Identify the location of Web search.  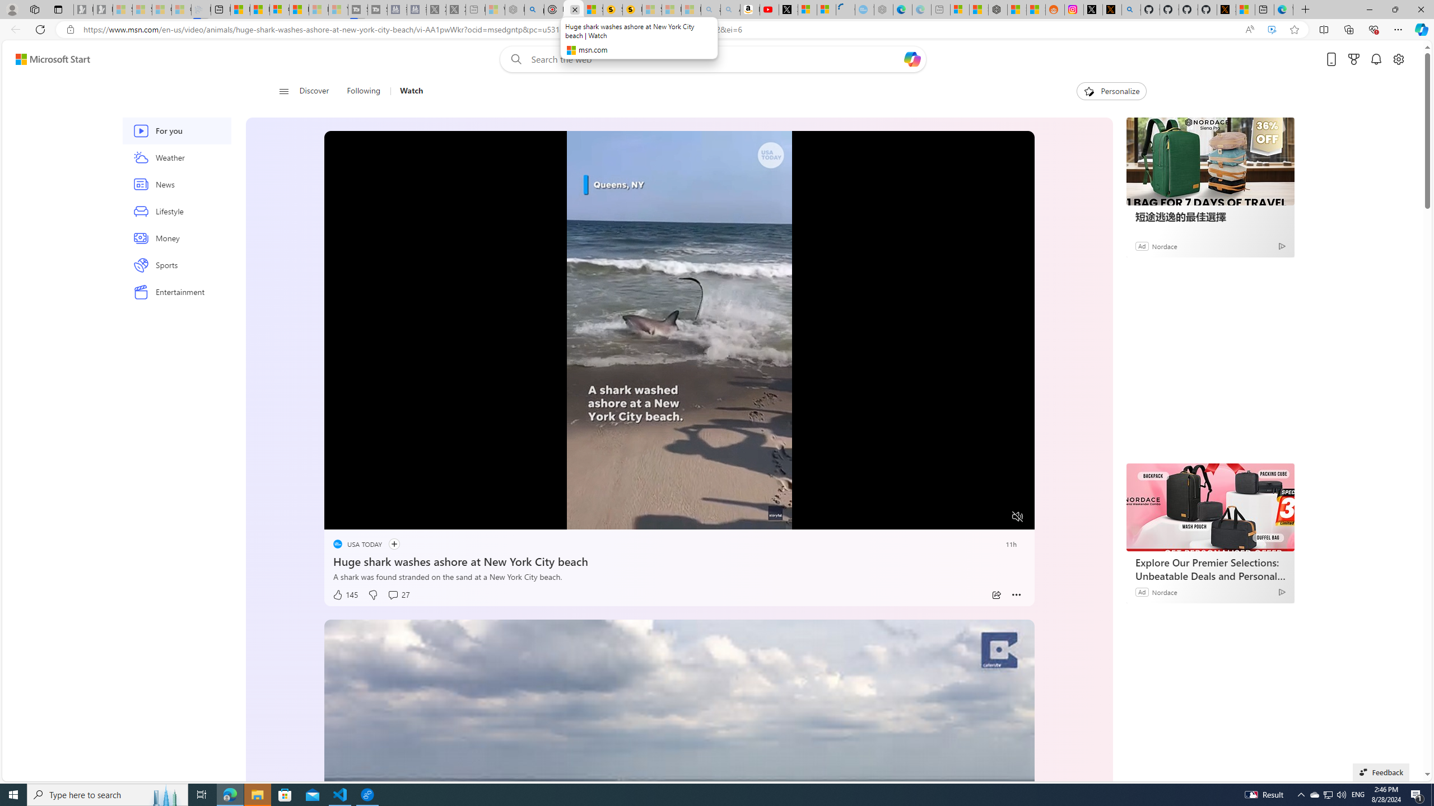
(513, 59).